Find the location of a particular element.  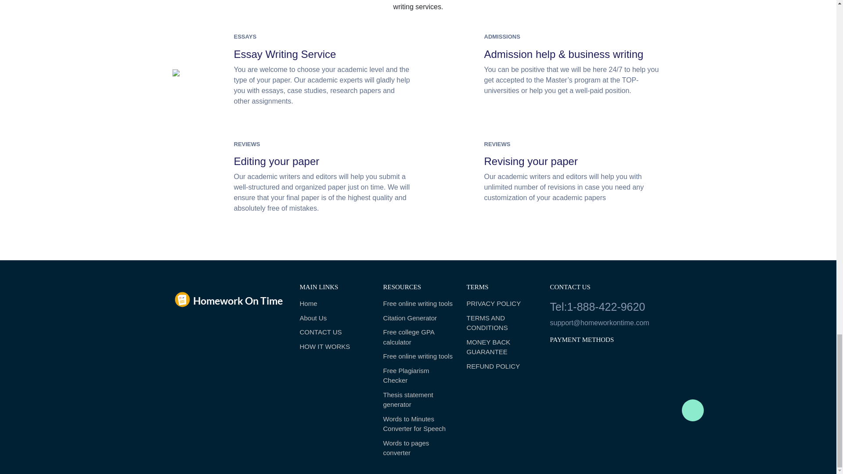

Free college GPA calculator is located at coordinates (418, 337).